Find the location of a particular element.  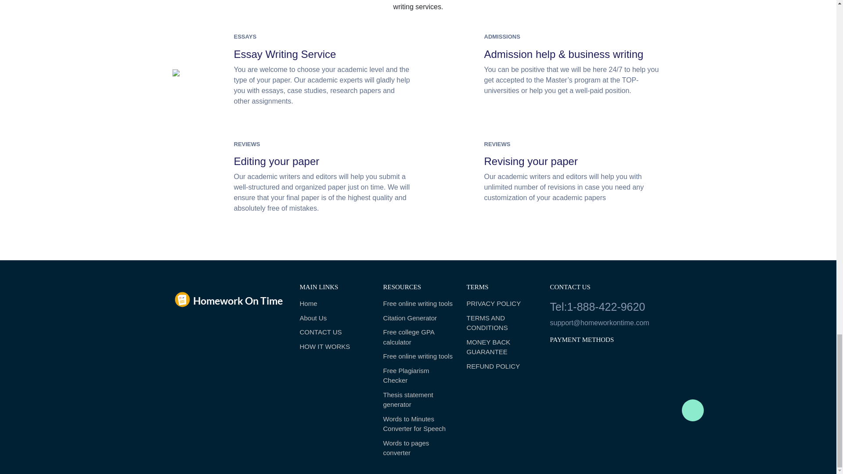

Free college GPA calculator is located at coordinates (418, 337).